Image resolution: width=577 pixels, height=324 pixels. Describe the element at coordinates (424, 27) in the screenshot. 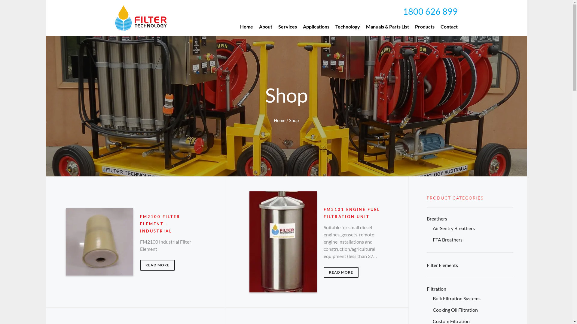

I see `Products` at that location.